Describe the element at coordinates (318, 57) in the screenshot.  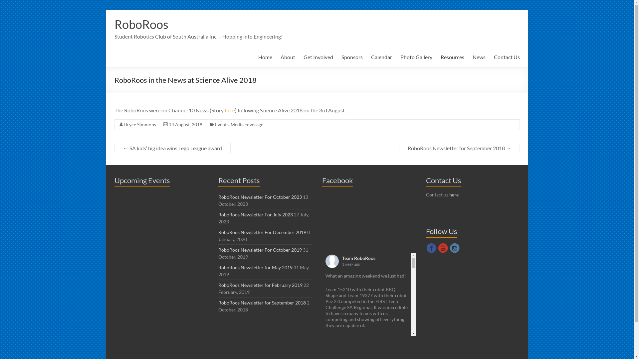
I see `Get Involved` at that location.